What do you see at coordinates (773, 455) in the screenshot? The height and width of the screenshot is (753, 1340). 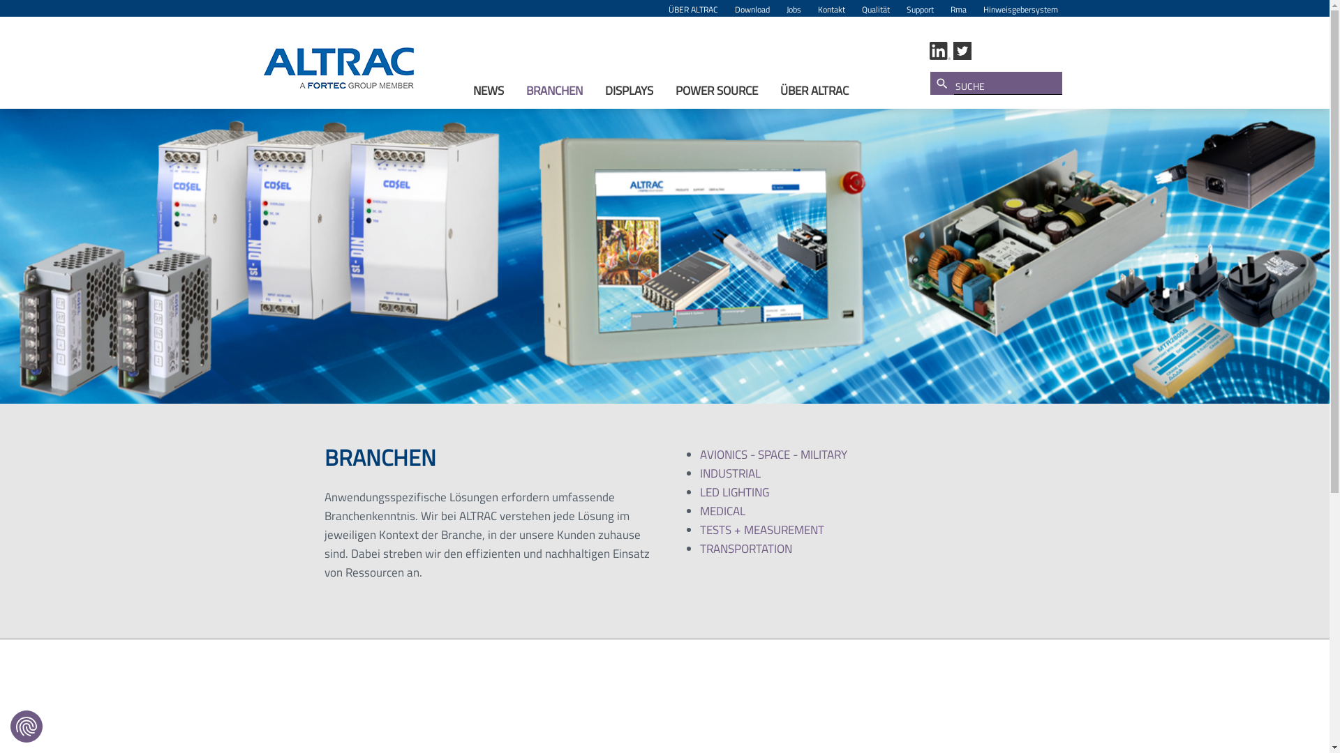 I see `AVIONICS - SPACE - MILITARY` at bounding box center [773, 455].